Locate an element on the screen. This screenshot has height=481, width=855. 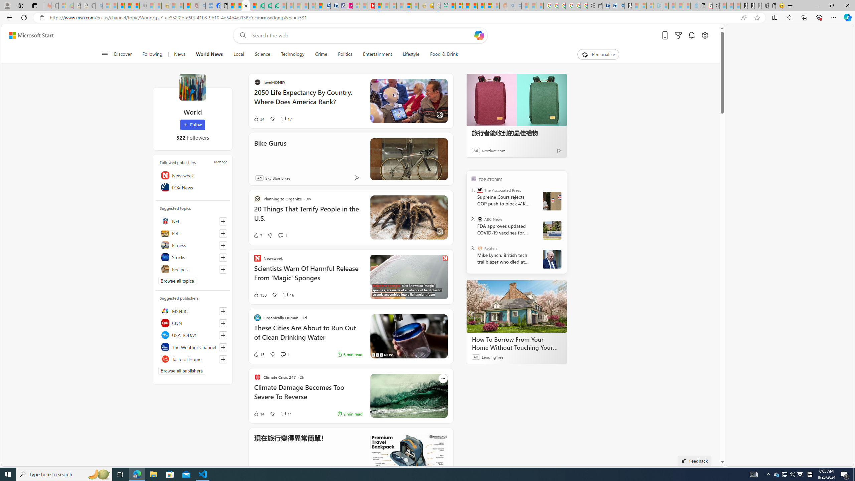
View comments 17 Comment is located at coordinates (351, 119).